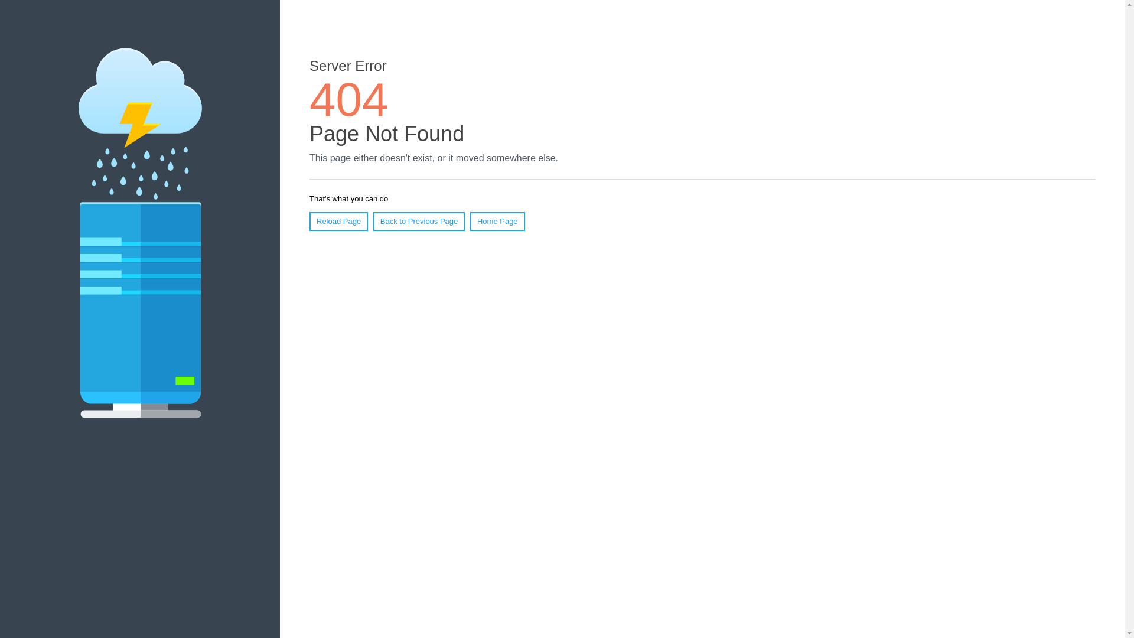  What do you see at coordinates (419, 222) in the screenshot?
I see `Back to Previous Page` at bounding box center [419, 222].